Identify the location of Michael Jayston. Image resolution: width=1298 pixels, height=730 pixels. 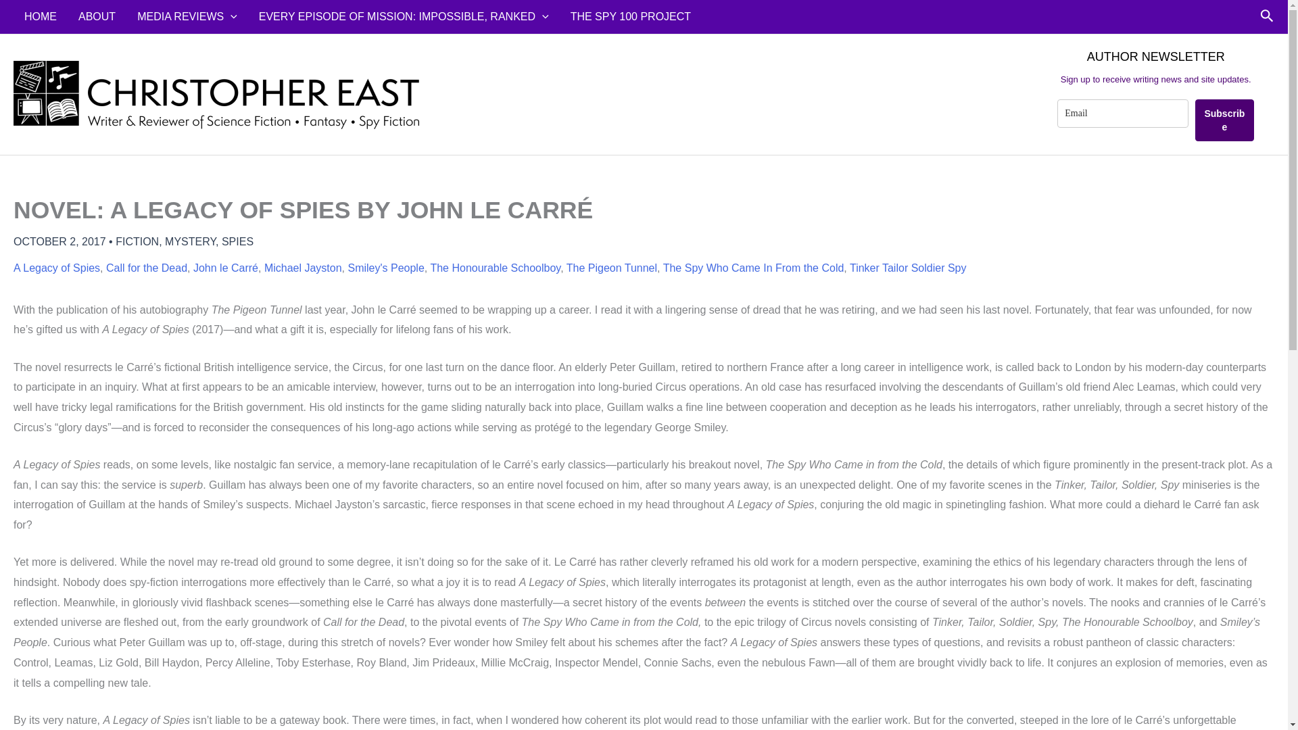
(303, 268).